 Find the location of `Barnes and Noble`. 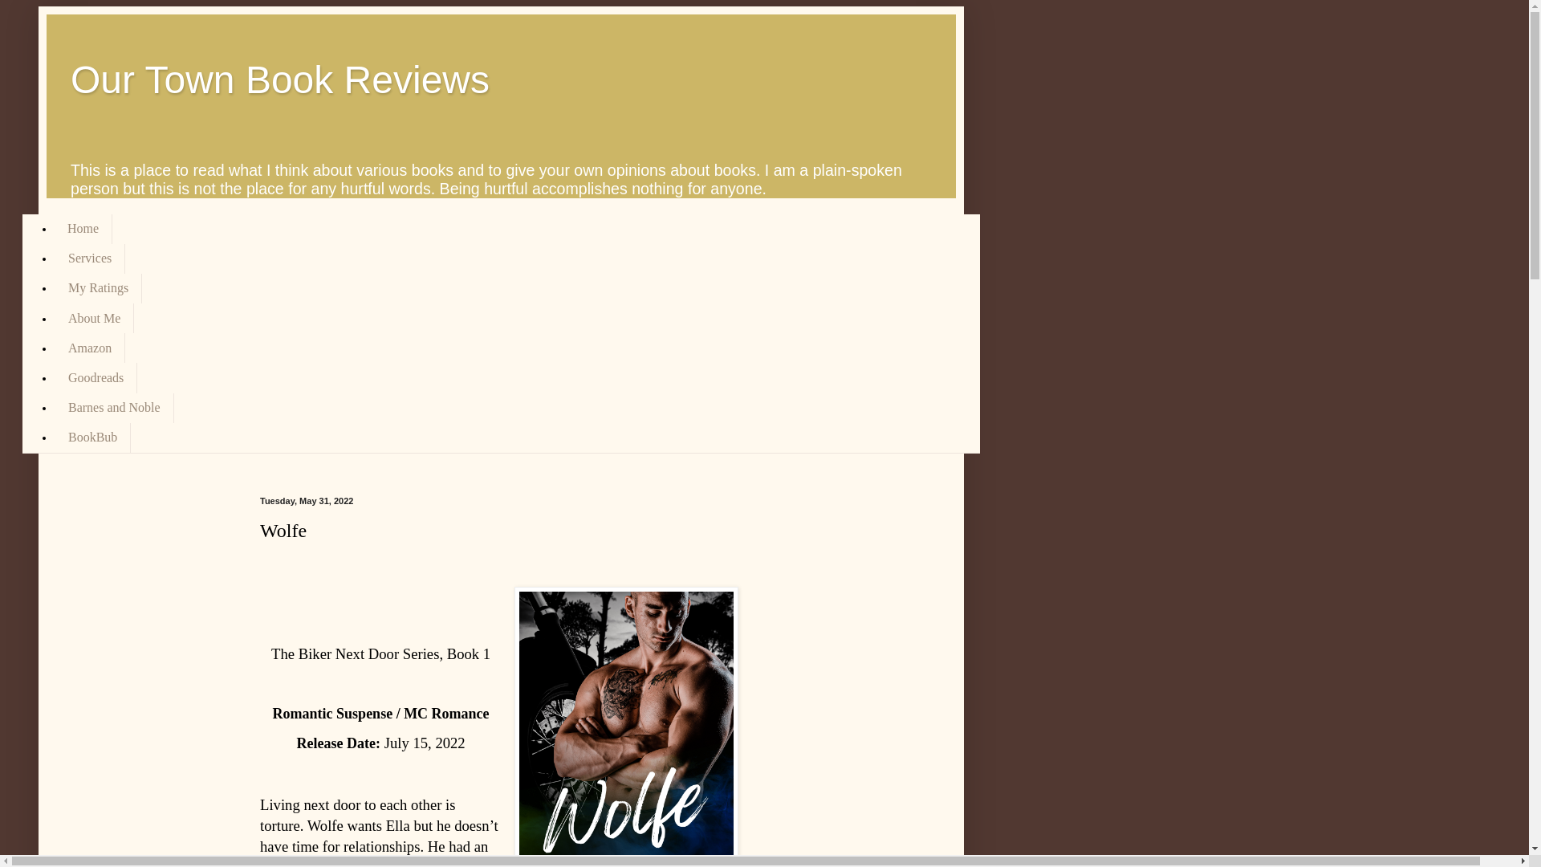

Barnes and Noble is located at coordinates (114, 408).